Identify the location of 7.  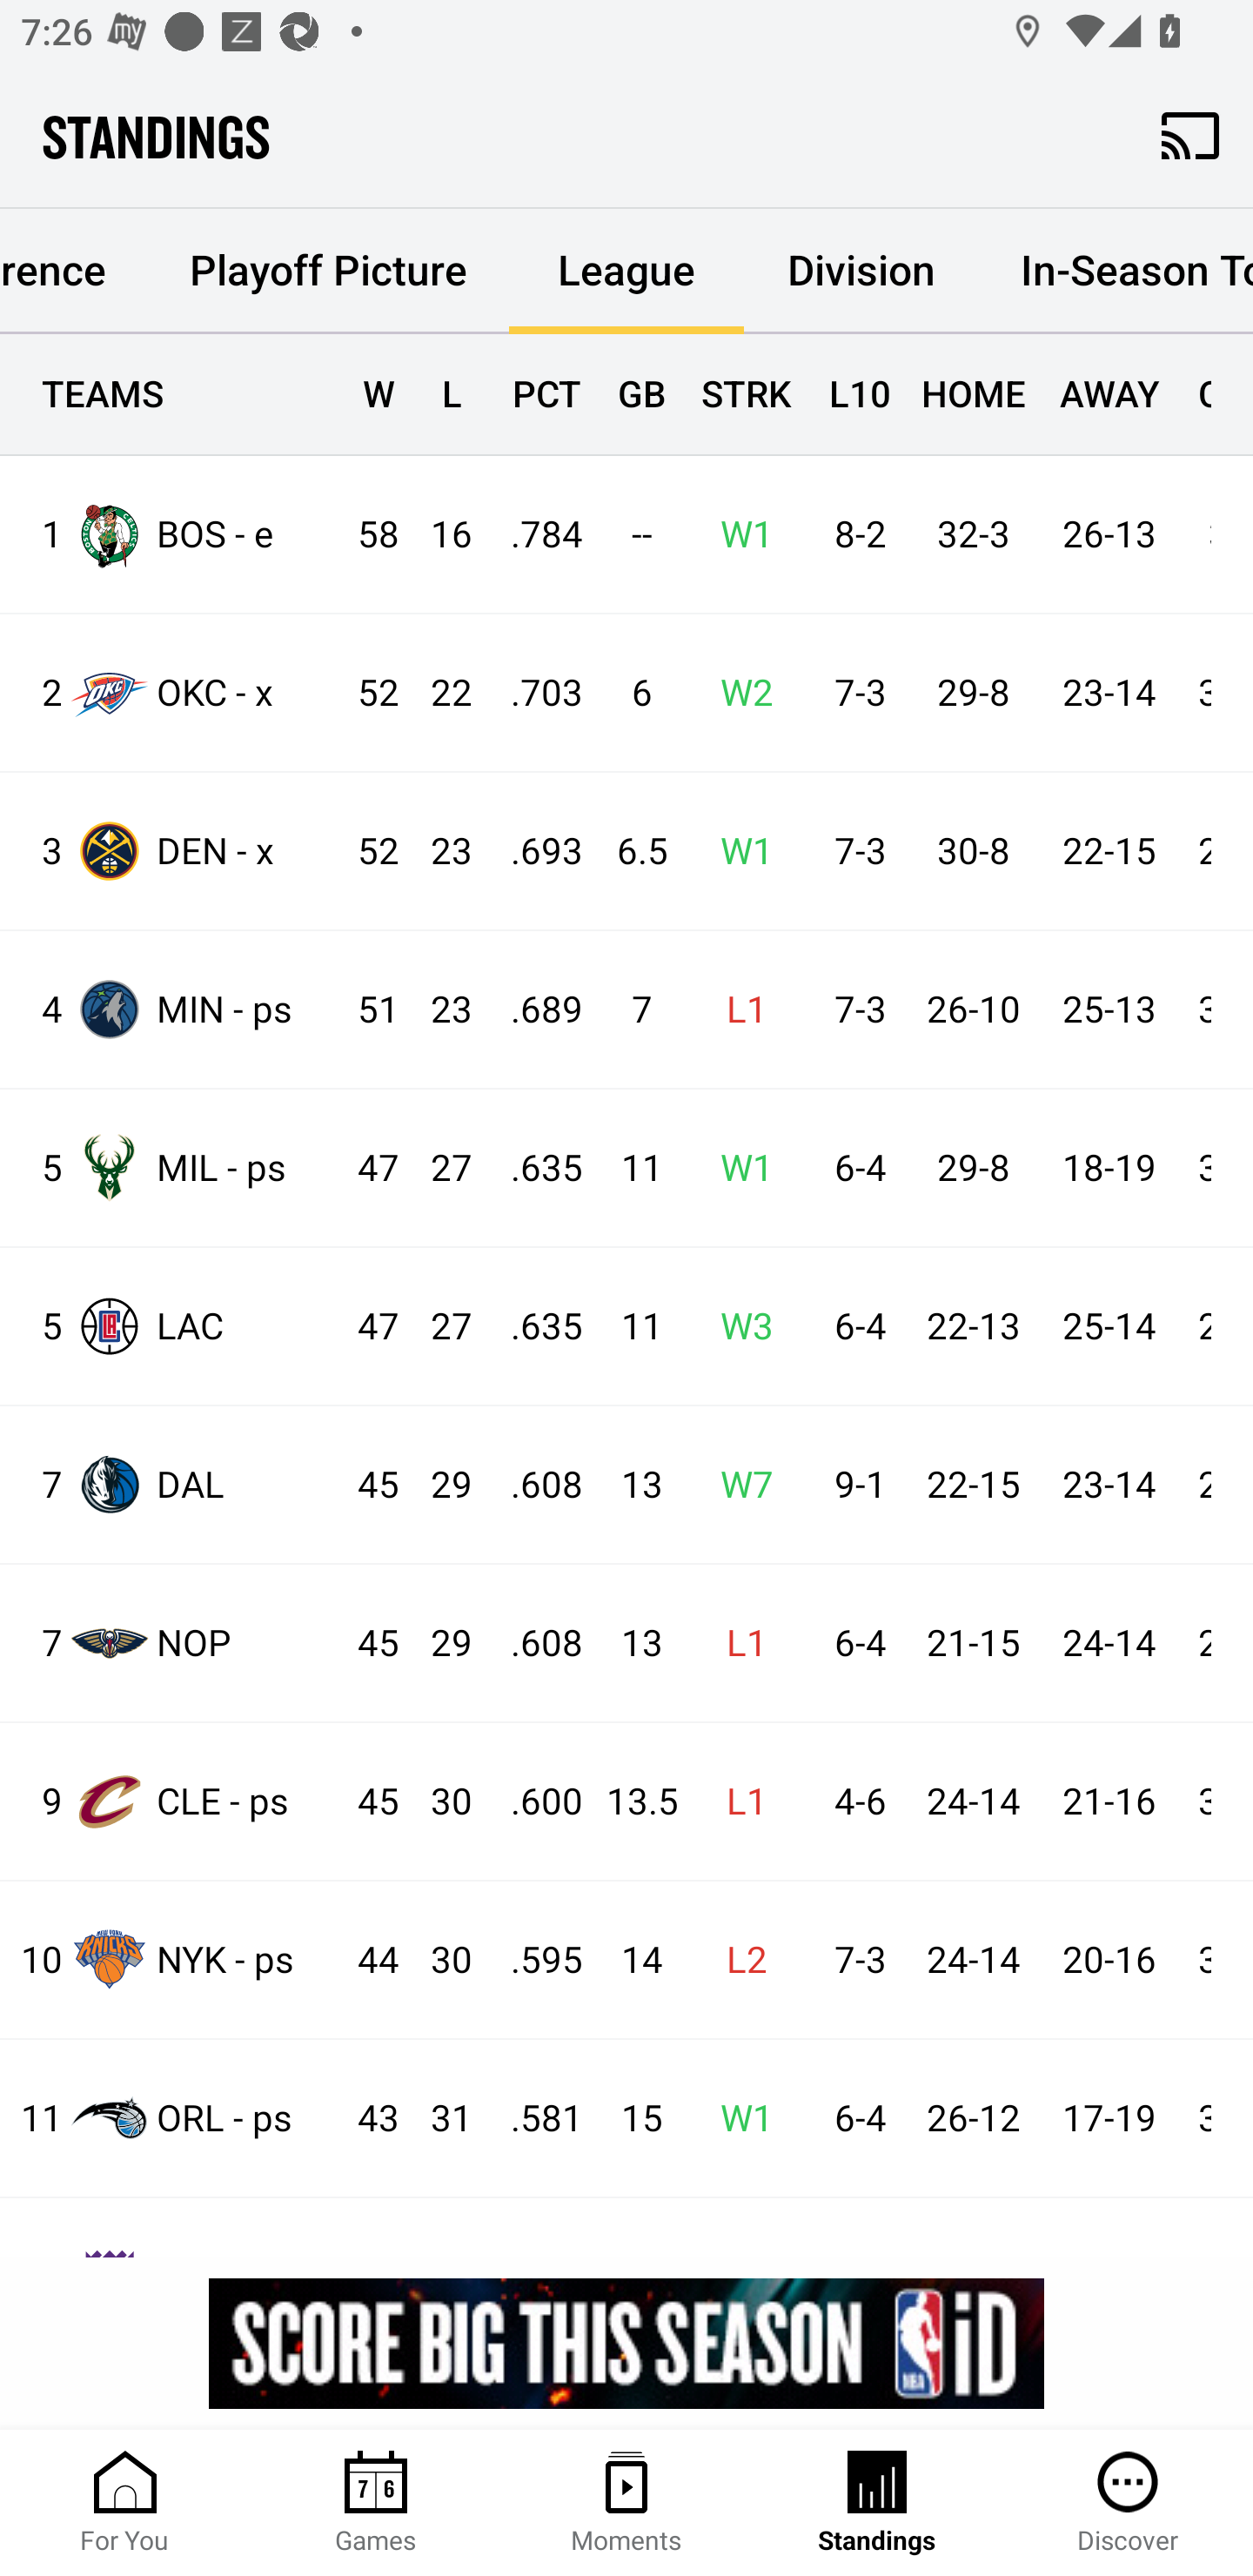
(628, 1011).